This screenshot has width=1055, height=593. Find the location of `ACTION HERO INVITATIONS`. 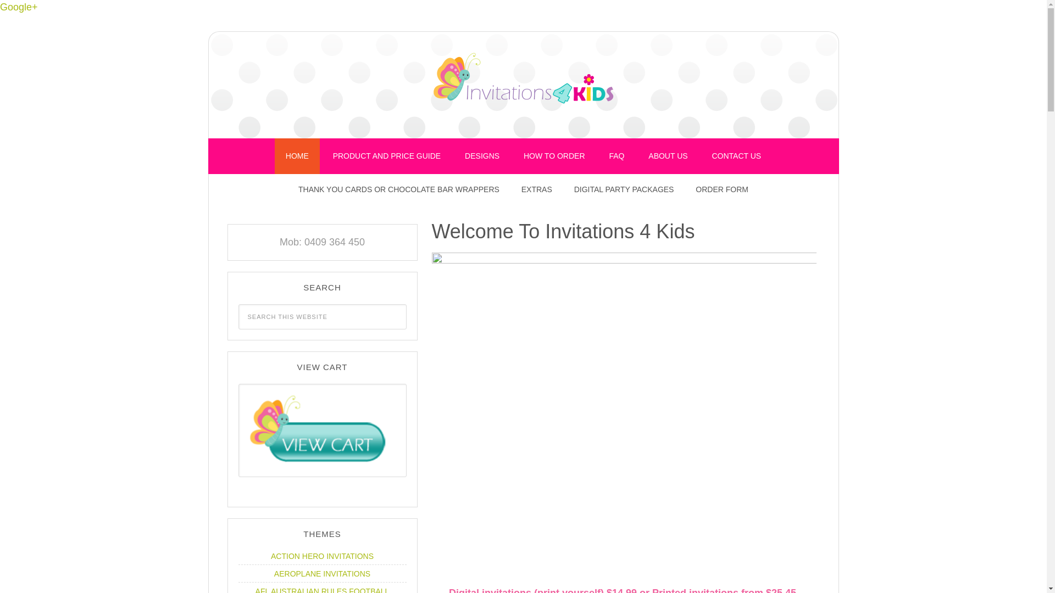

ACTION HERO INVITATIONS is located at coordinates (322, 556).